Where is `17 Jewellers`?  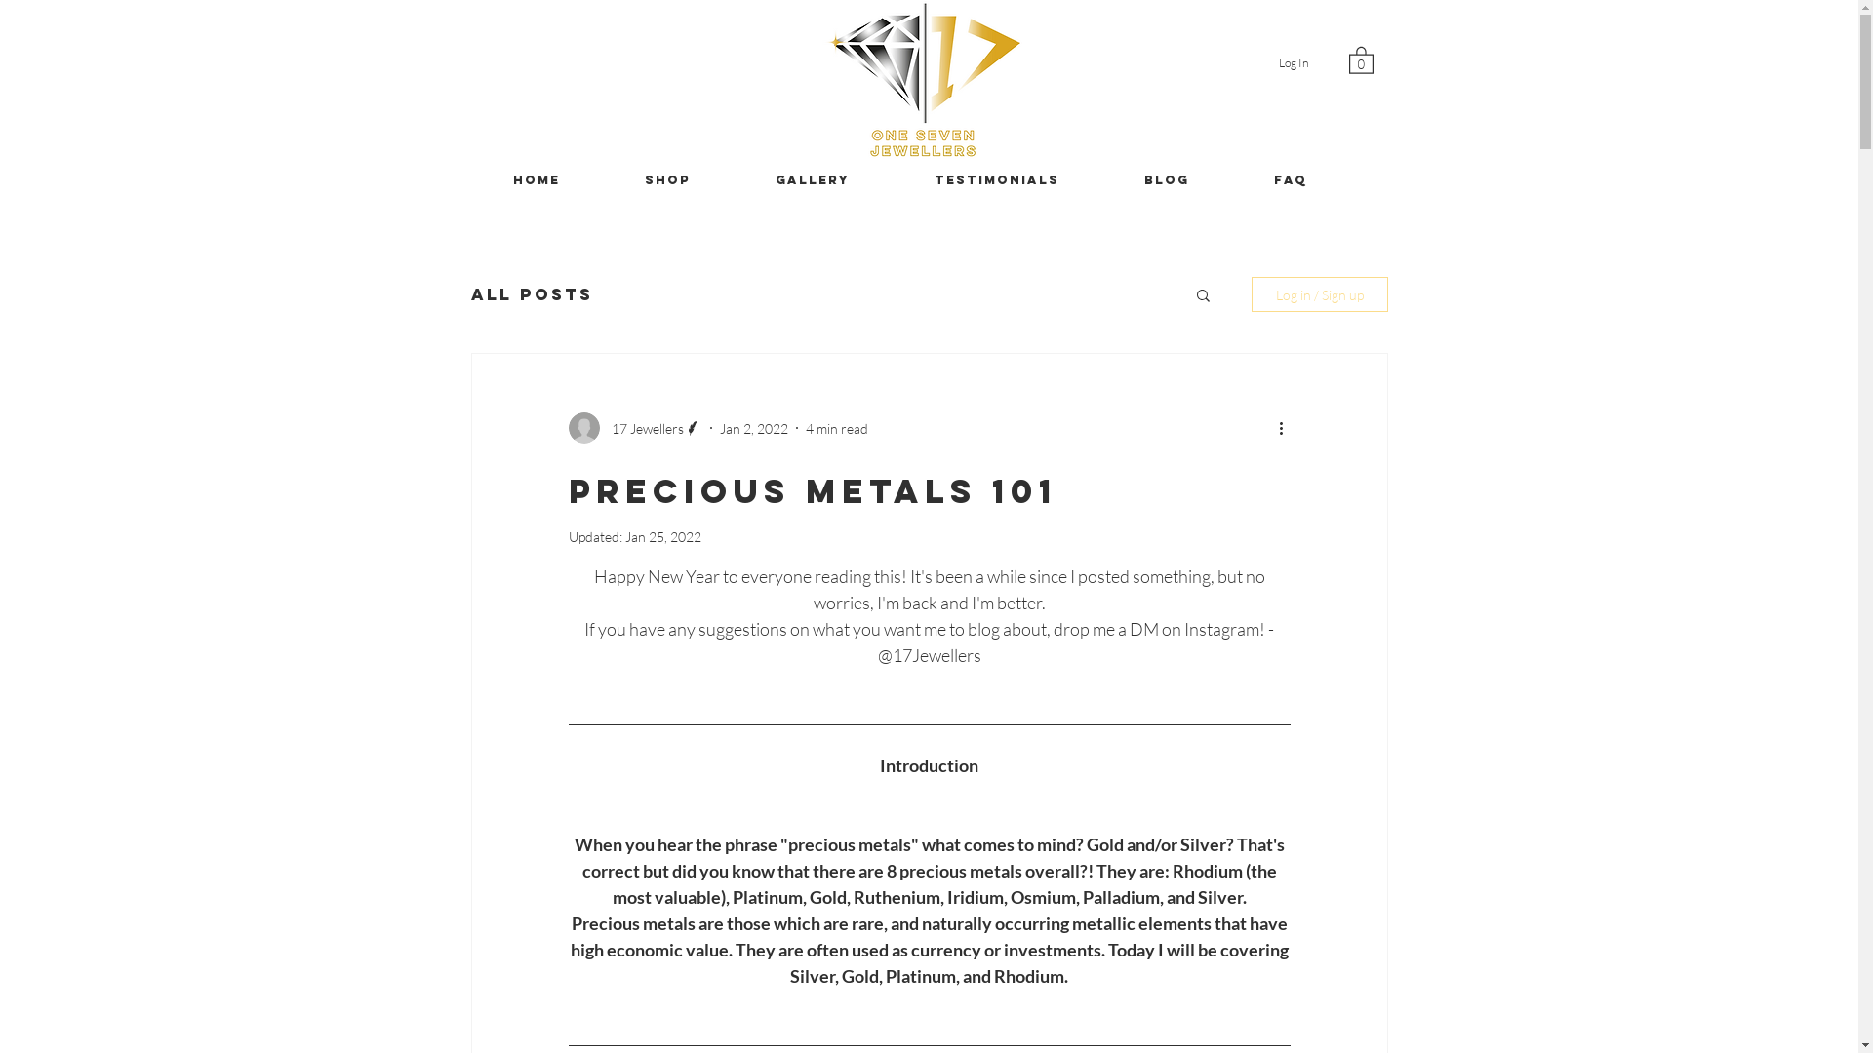 17 Jewellers is located at coordinates (634, 428).